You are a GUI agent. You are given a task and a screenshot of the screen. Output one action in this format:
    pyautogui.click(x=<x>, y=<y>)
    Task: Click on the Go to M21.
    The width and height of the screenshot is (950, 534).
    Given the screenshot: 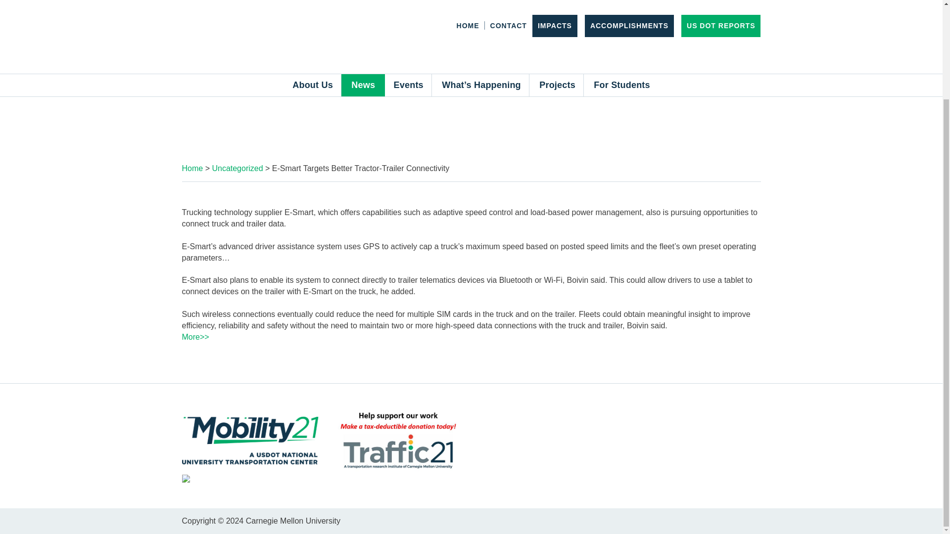 What is the action you would take?
    pyautogui.click(x=192, y=168)
    